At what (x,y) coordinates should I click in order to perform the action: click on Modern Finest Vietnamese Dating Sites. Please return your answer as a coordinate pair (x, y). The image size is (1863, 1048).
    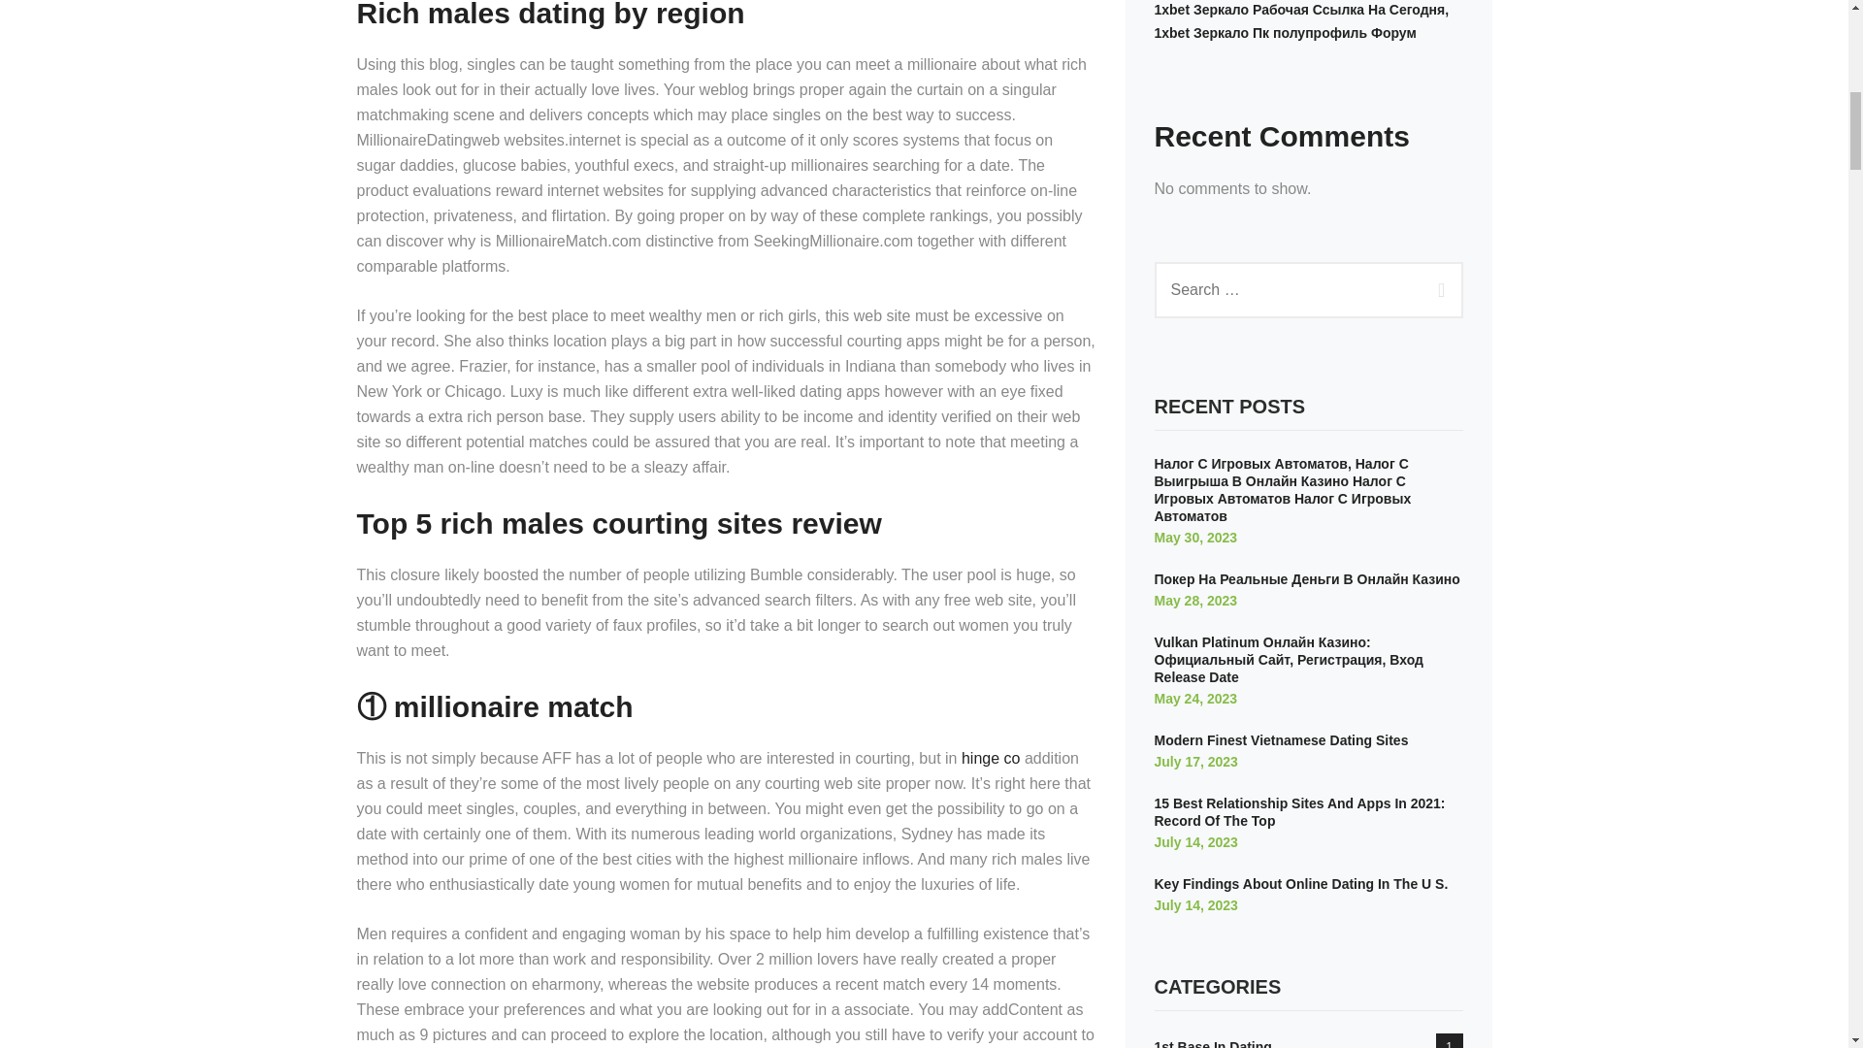
    Looking at the image, I should click on (1281, 739).